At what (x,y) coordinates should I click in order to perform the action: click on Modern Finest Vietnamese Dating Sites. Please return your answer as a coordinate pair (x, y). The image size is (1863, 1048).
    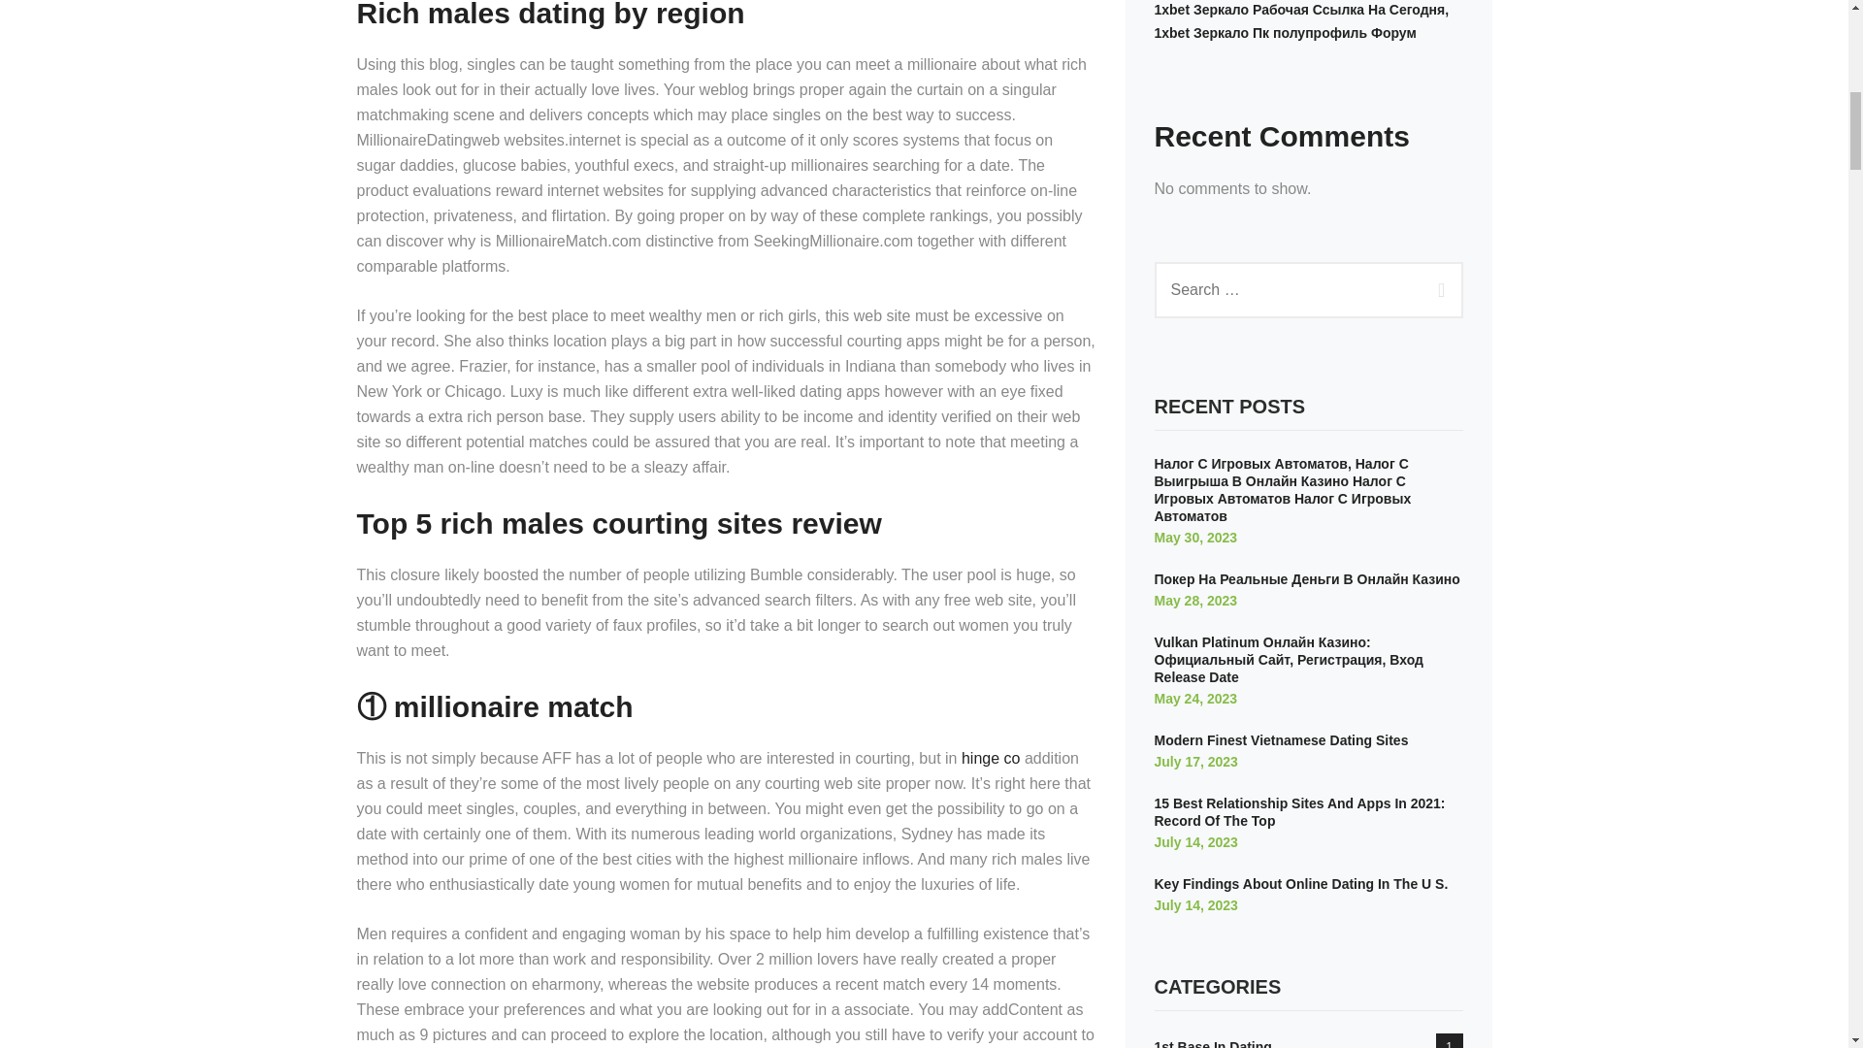
    Looking at the image, I should click on (1281, 739).